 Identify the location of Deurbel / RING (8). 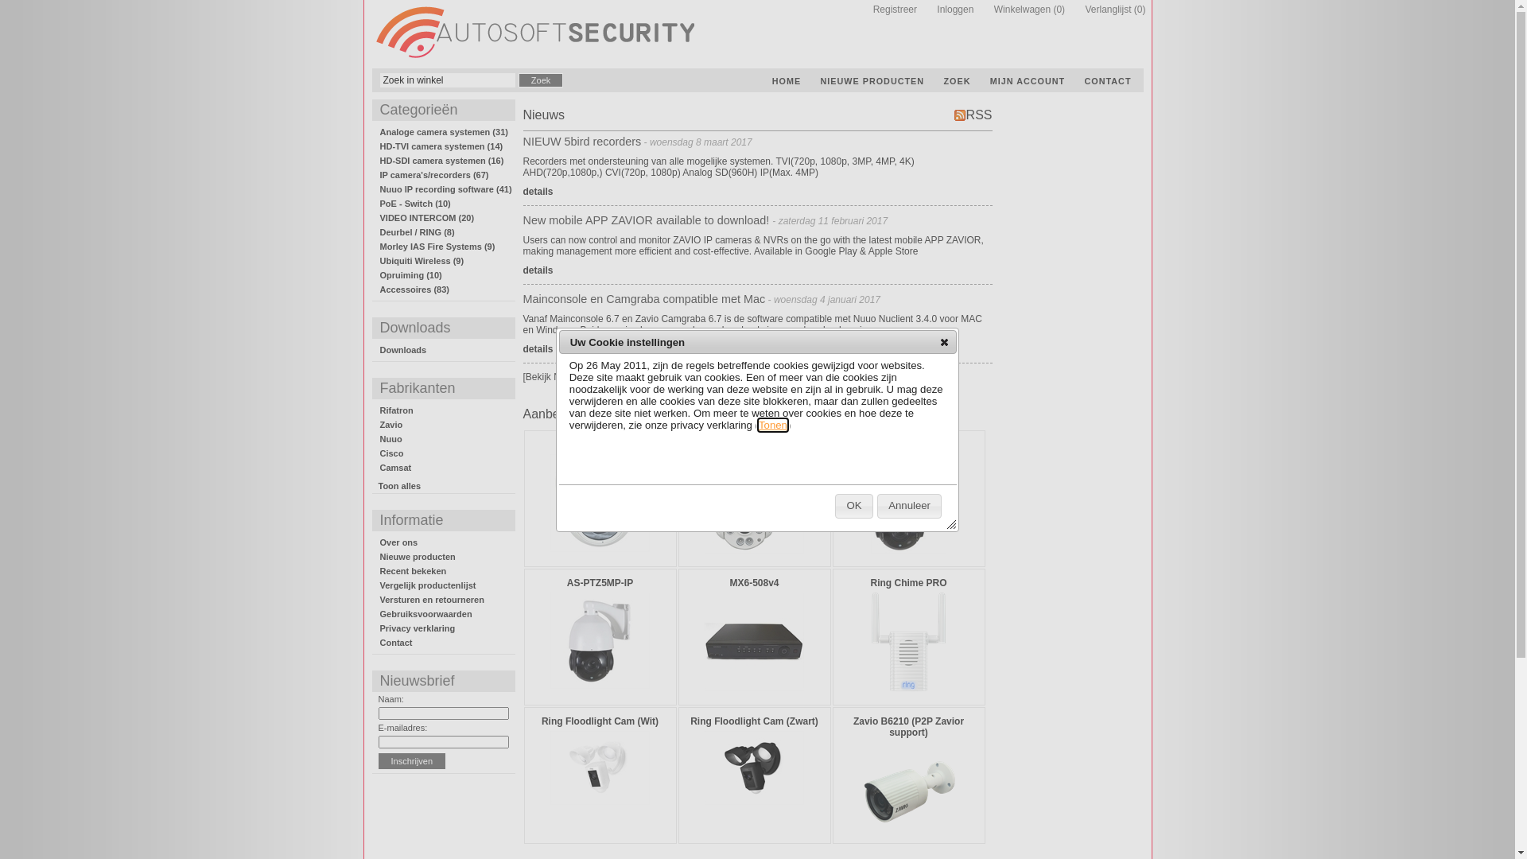
(418, 232).